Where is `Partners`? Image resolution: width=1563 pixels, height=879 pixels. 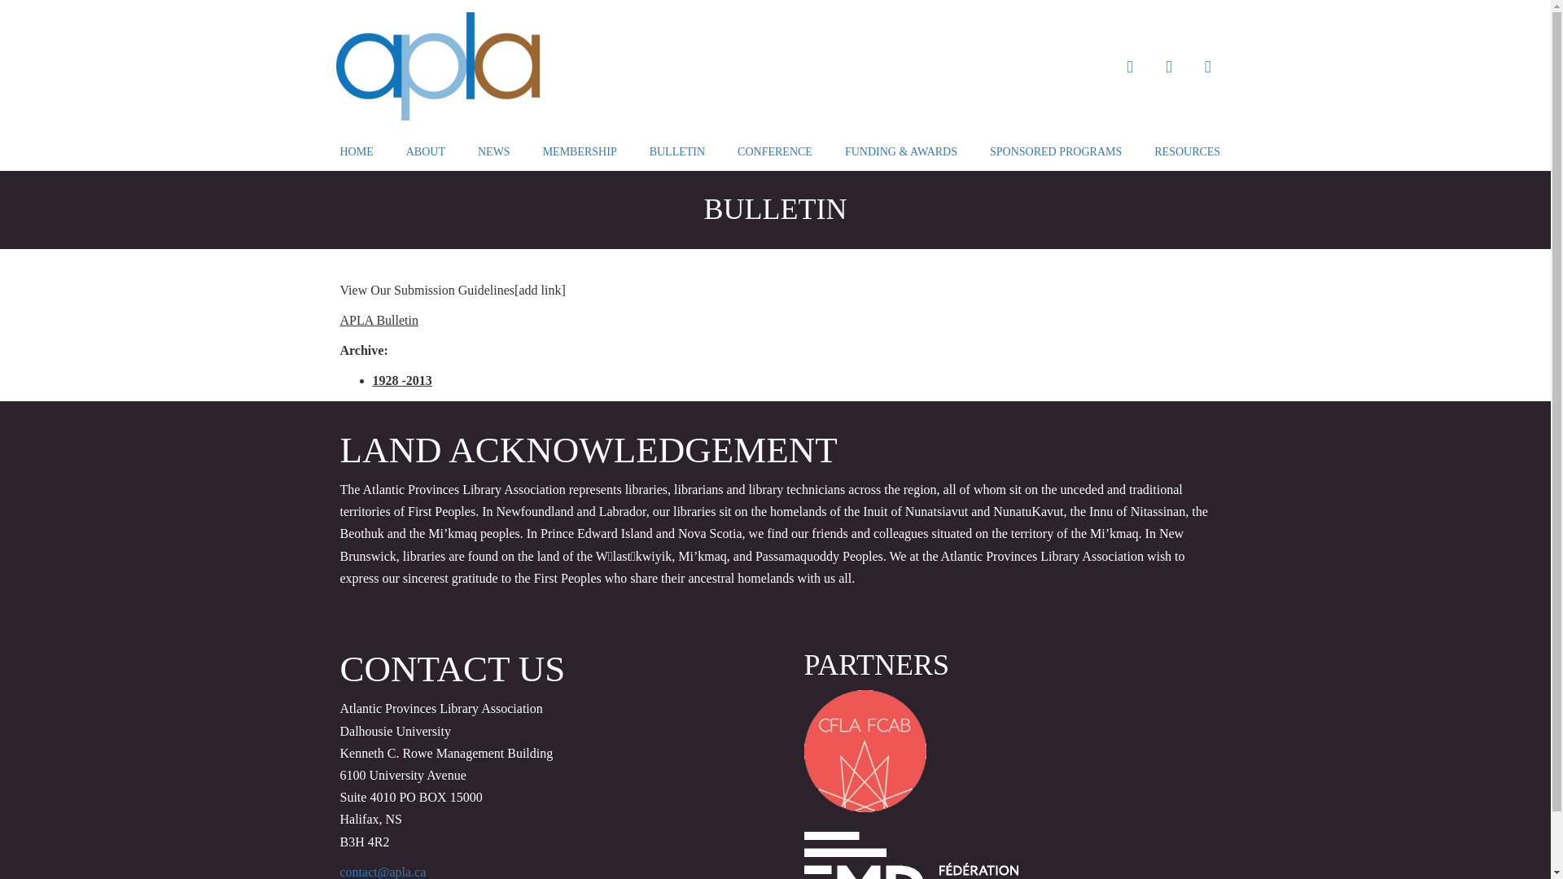
Partners is located at coordinates (865, 751).